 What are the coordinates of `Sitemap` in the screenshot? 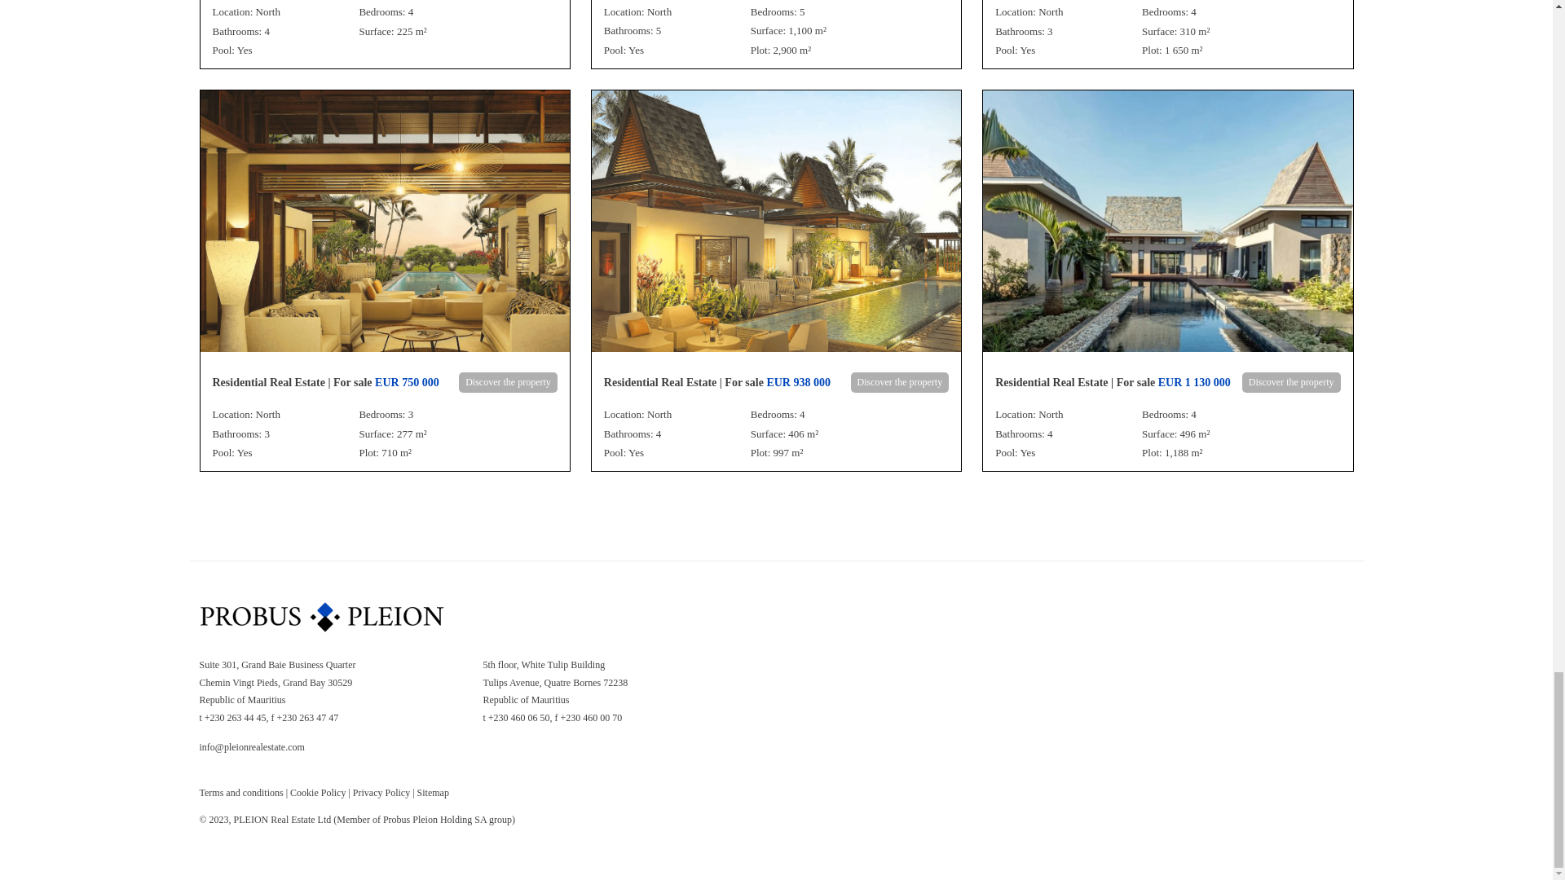 It's located at (434, 792).